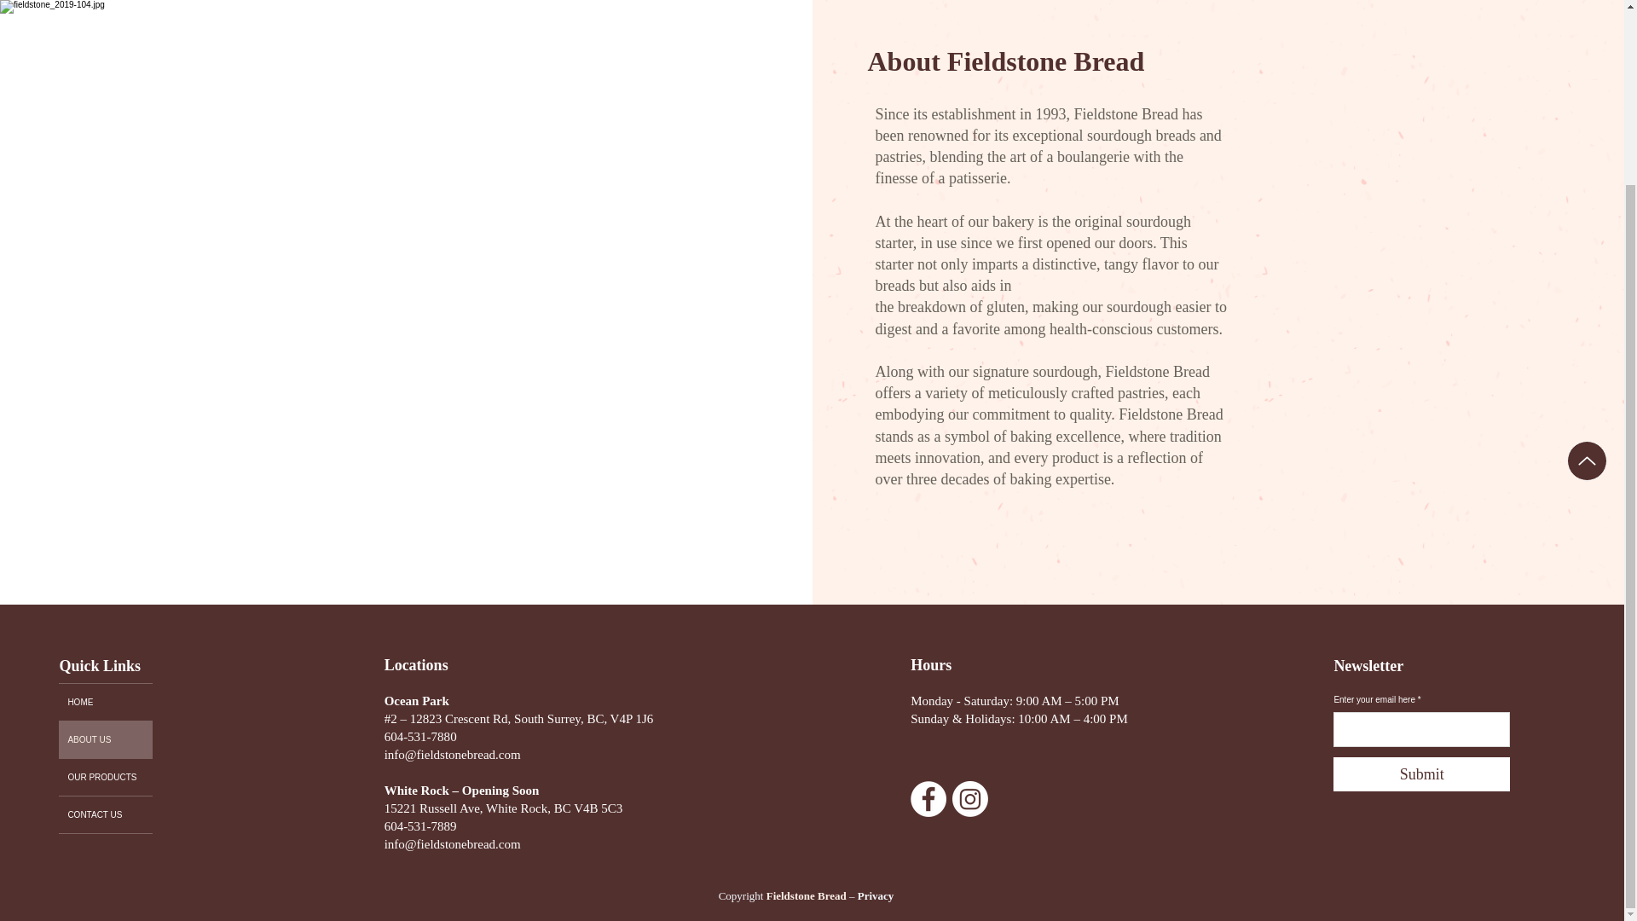 This screenshot has width=1637, height=921. Describe the element at coordinates (106, 815) in the screenshot. I see `CONTACT US` at that location.